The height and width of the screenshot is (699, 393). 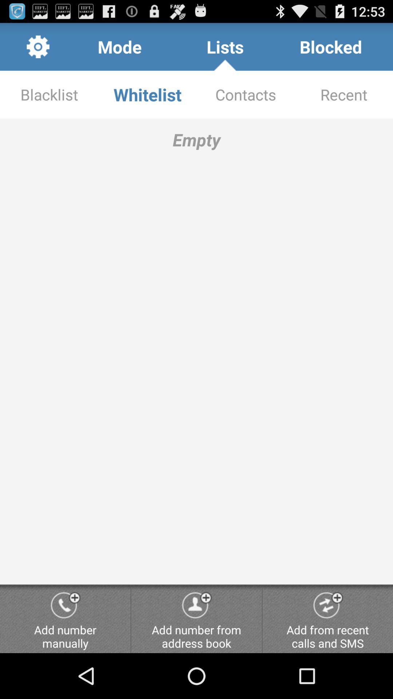 What do you see at coordinates (330, 47) in the screenshot?
I see `choose icon above contacts item` at bounding box center [330, 47].